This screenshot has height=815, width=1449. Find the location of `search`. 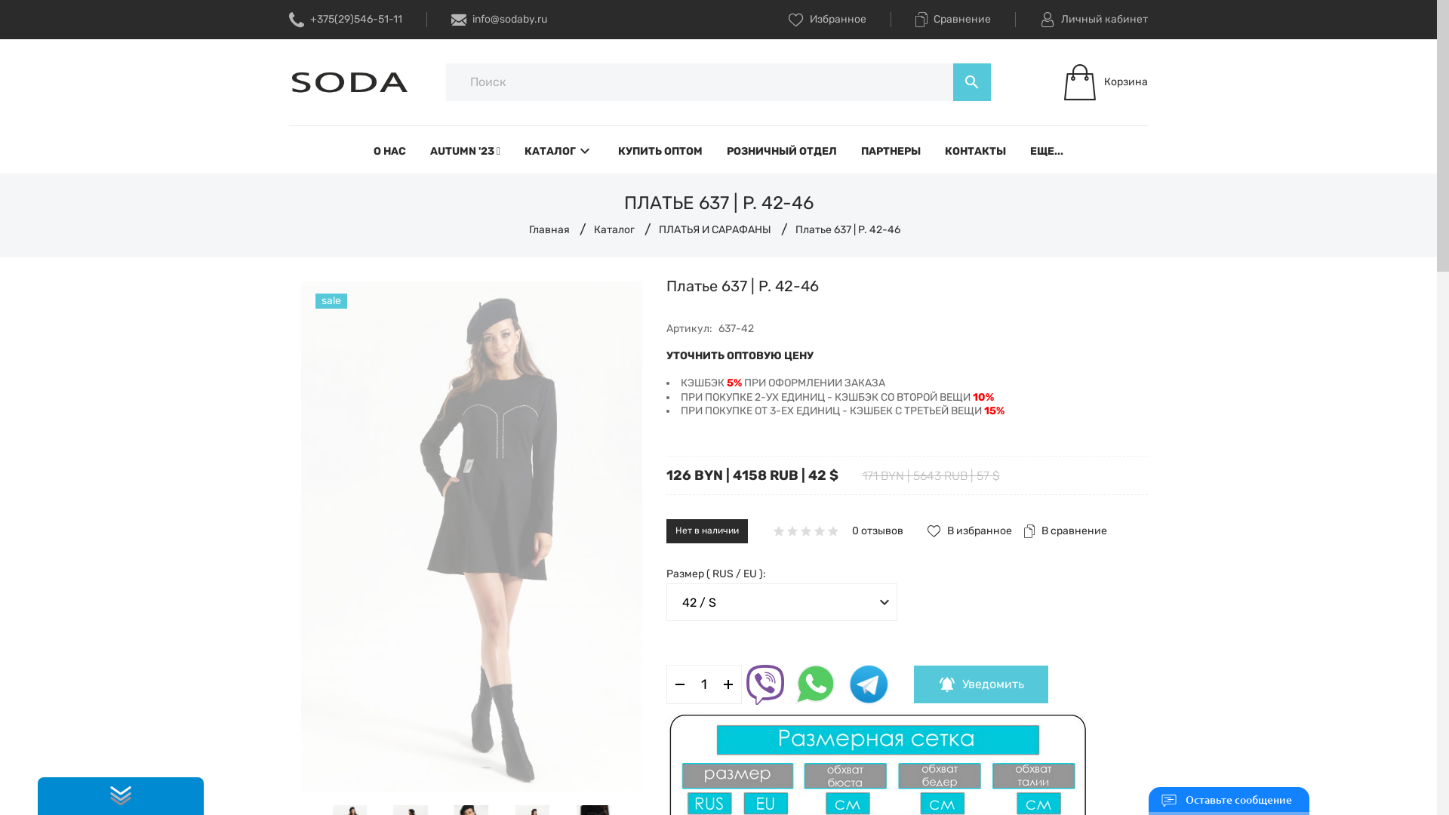

search is located at coordinates (972, 82).